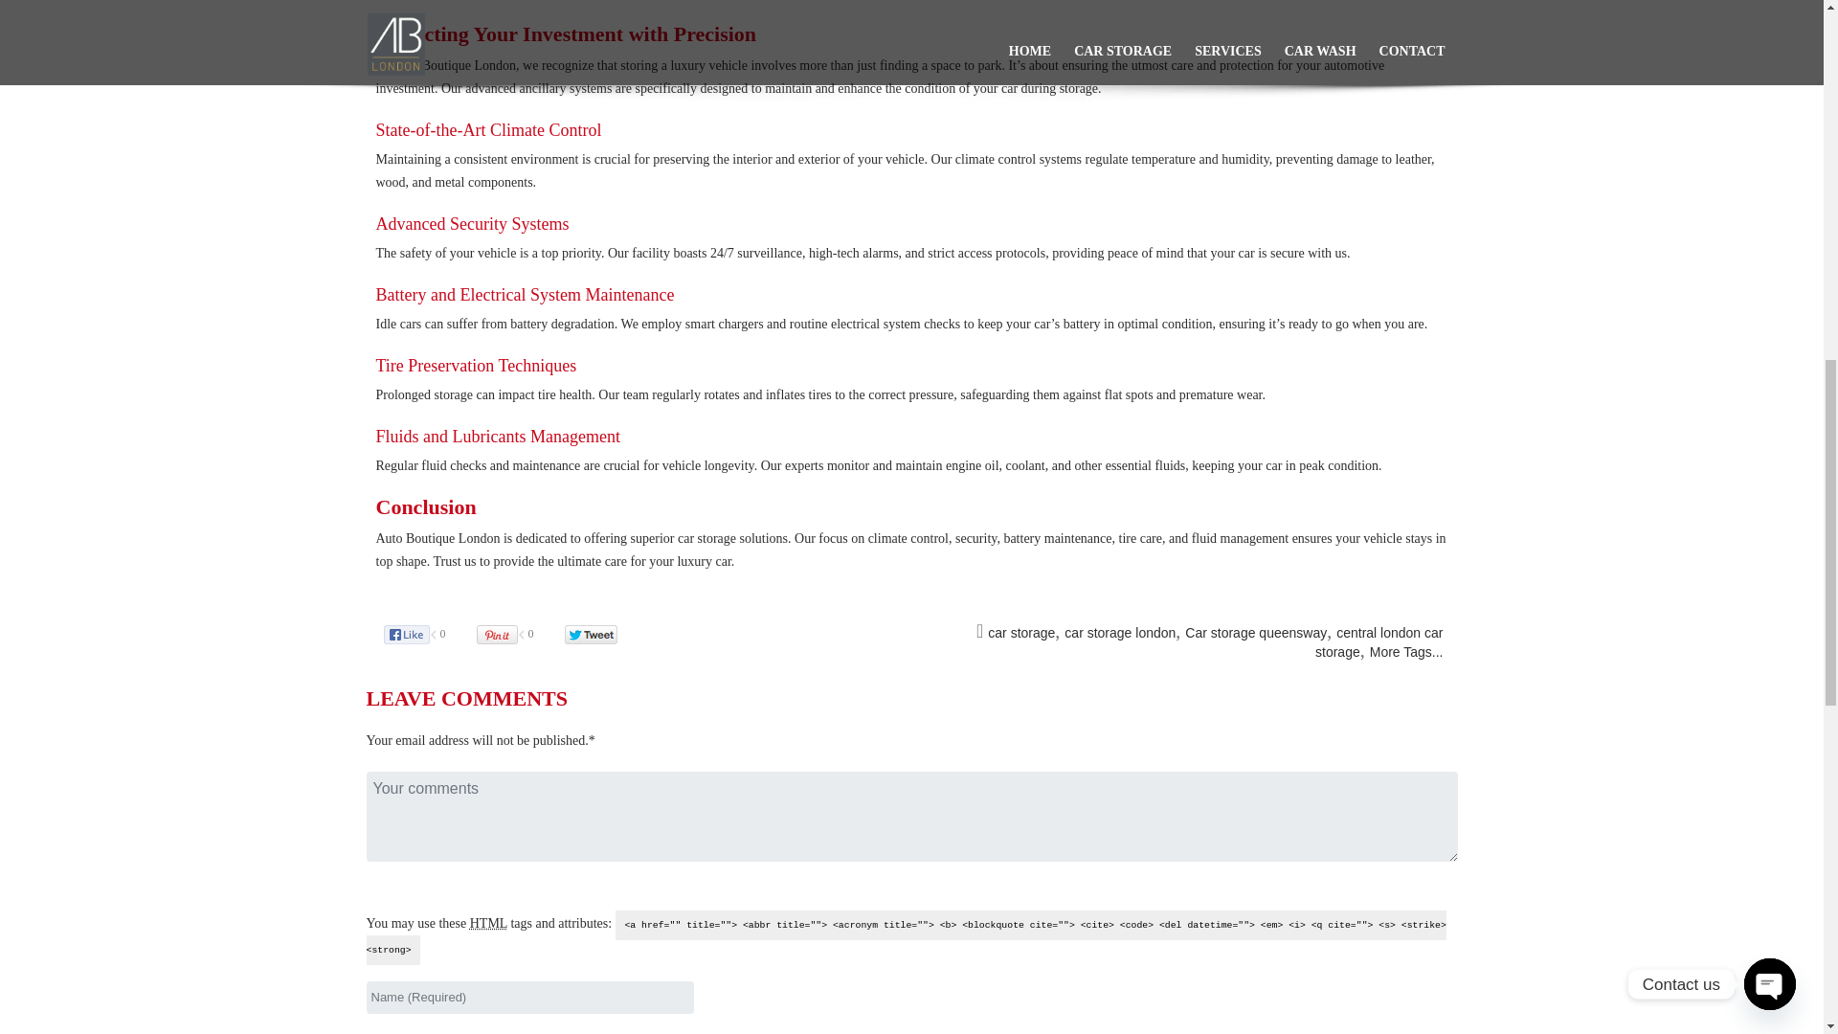  I want to click on Car storage queensway, so click(1256, 632).